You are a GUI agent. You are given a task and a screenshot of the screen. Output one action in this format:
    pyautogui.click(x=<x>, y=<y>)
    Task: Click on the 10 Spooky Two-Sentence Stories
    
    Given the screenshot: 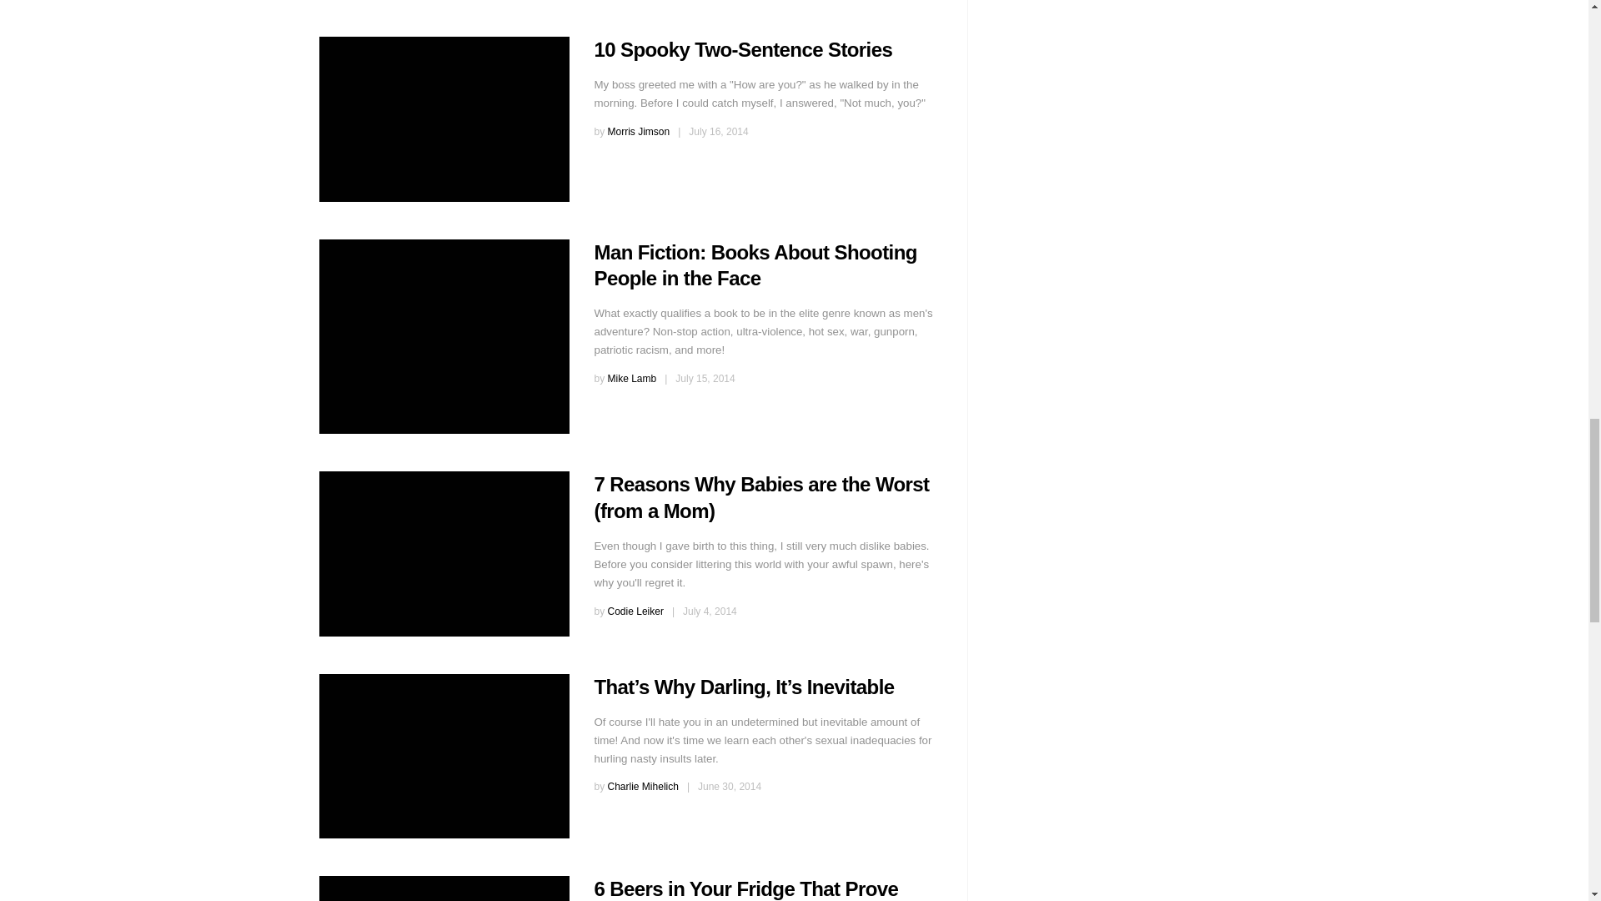 What is the action you would take?
    pyautogui.click(x=742, y=50)
    